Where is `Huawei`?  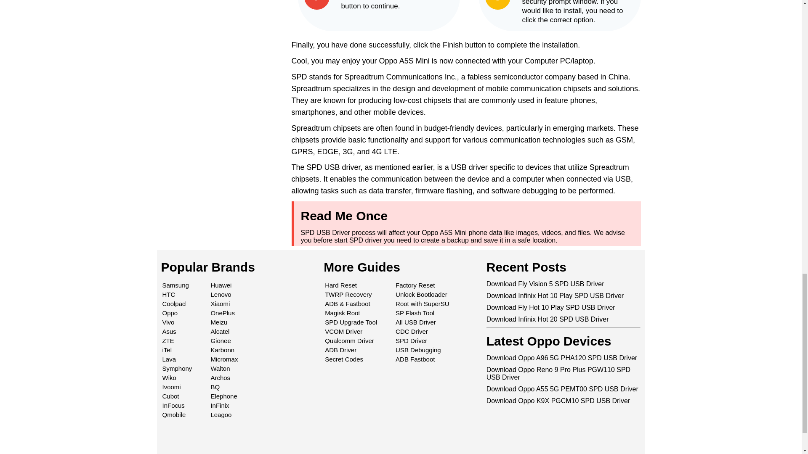
Huawei is located at coordinates (221, 285).